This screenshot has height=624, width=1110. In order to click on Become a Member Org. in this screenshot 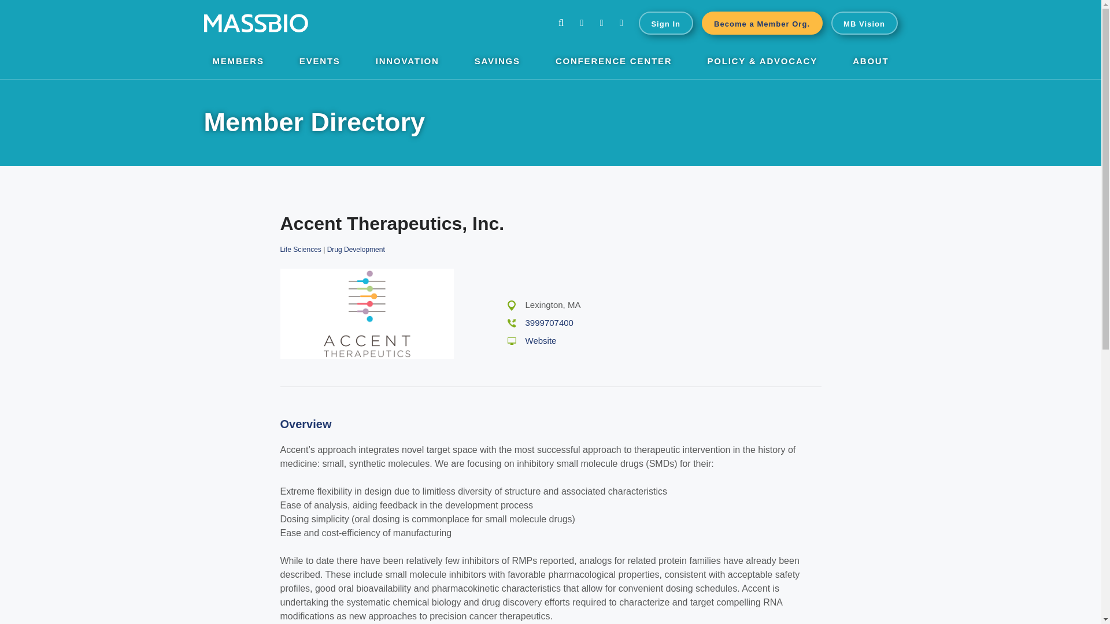, I will do `click(762, 23)`.